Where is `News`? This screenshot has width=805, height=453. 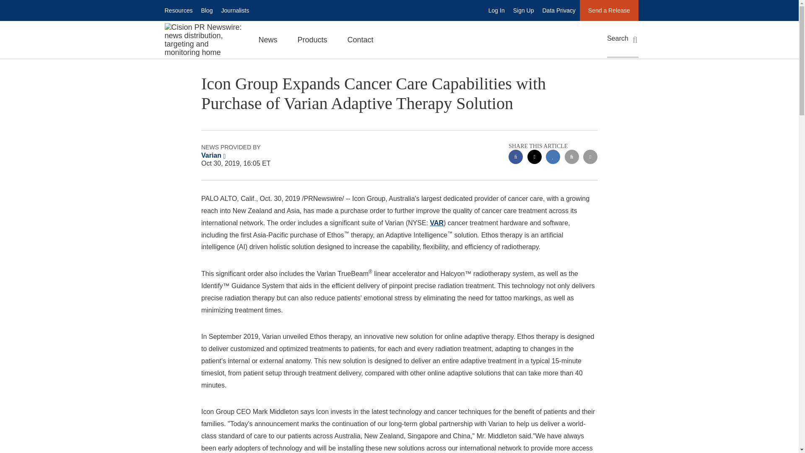
News is located at coordinates (267, 39).